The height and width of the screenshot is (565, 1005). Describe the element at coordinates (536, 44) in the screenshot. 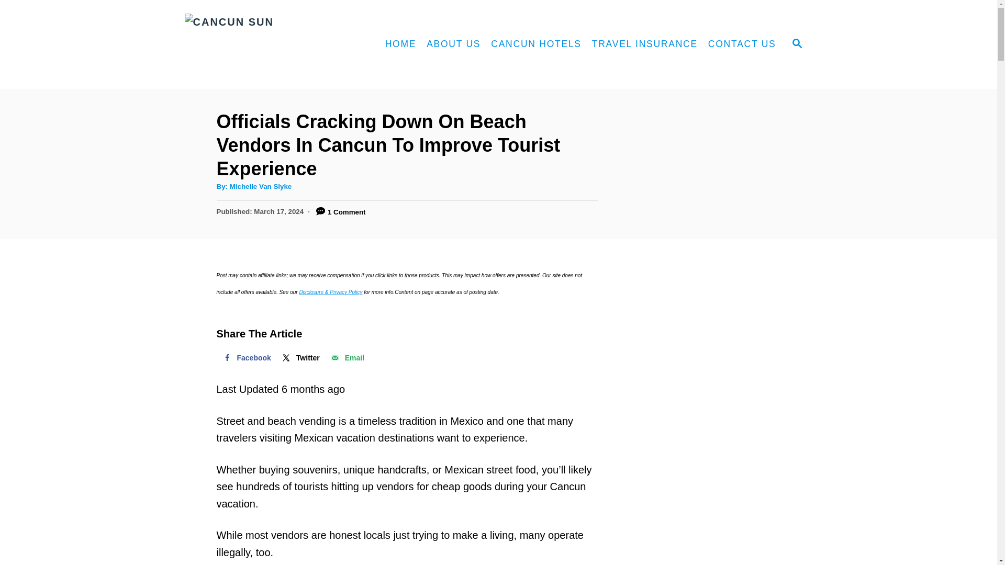

I see `CANCUN HOTELS` at that location.